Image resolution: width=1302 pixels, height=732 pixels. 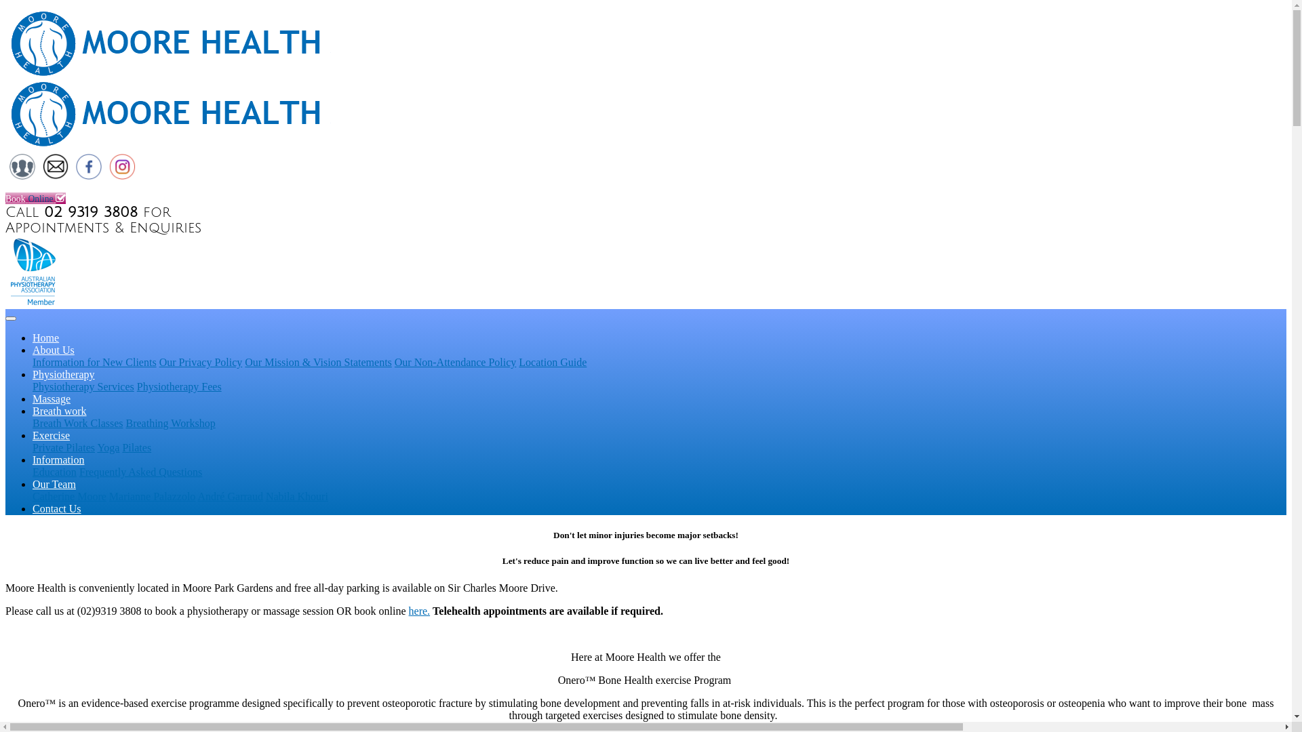 What do you see at coordinates (64, 374) in the screenshot?
I see `Physiotherapy` at bounding box center [64, 374].